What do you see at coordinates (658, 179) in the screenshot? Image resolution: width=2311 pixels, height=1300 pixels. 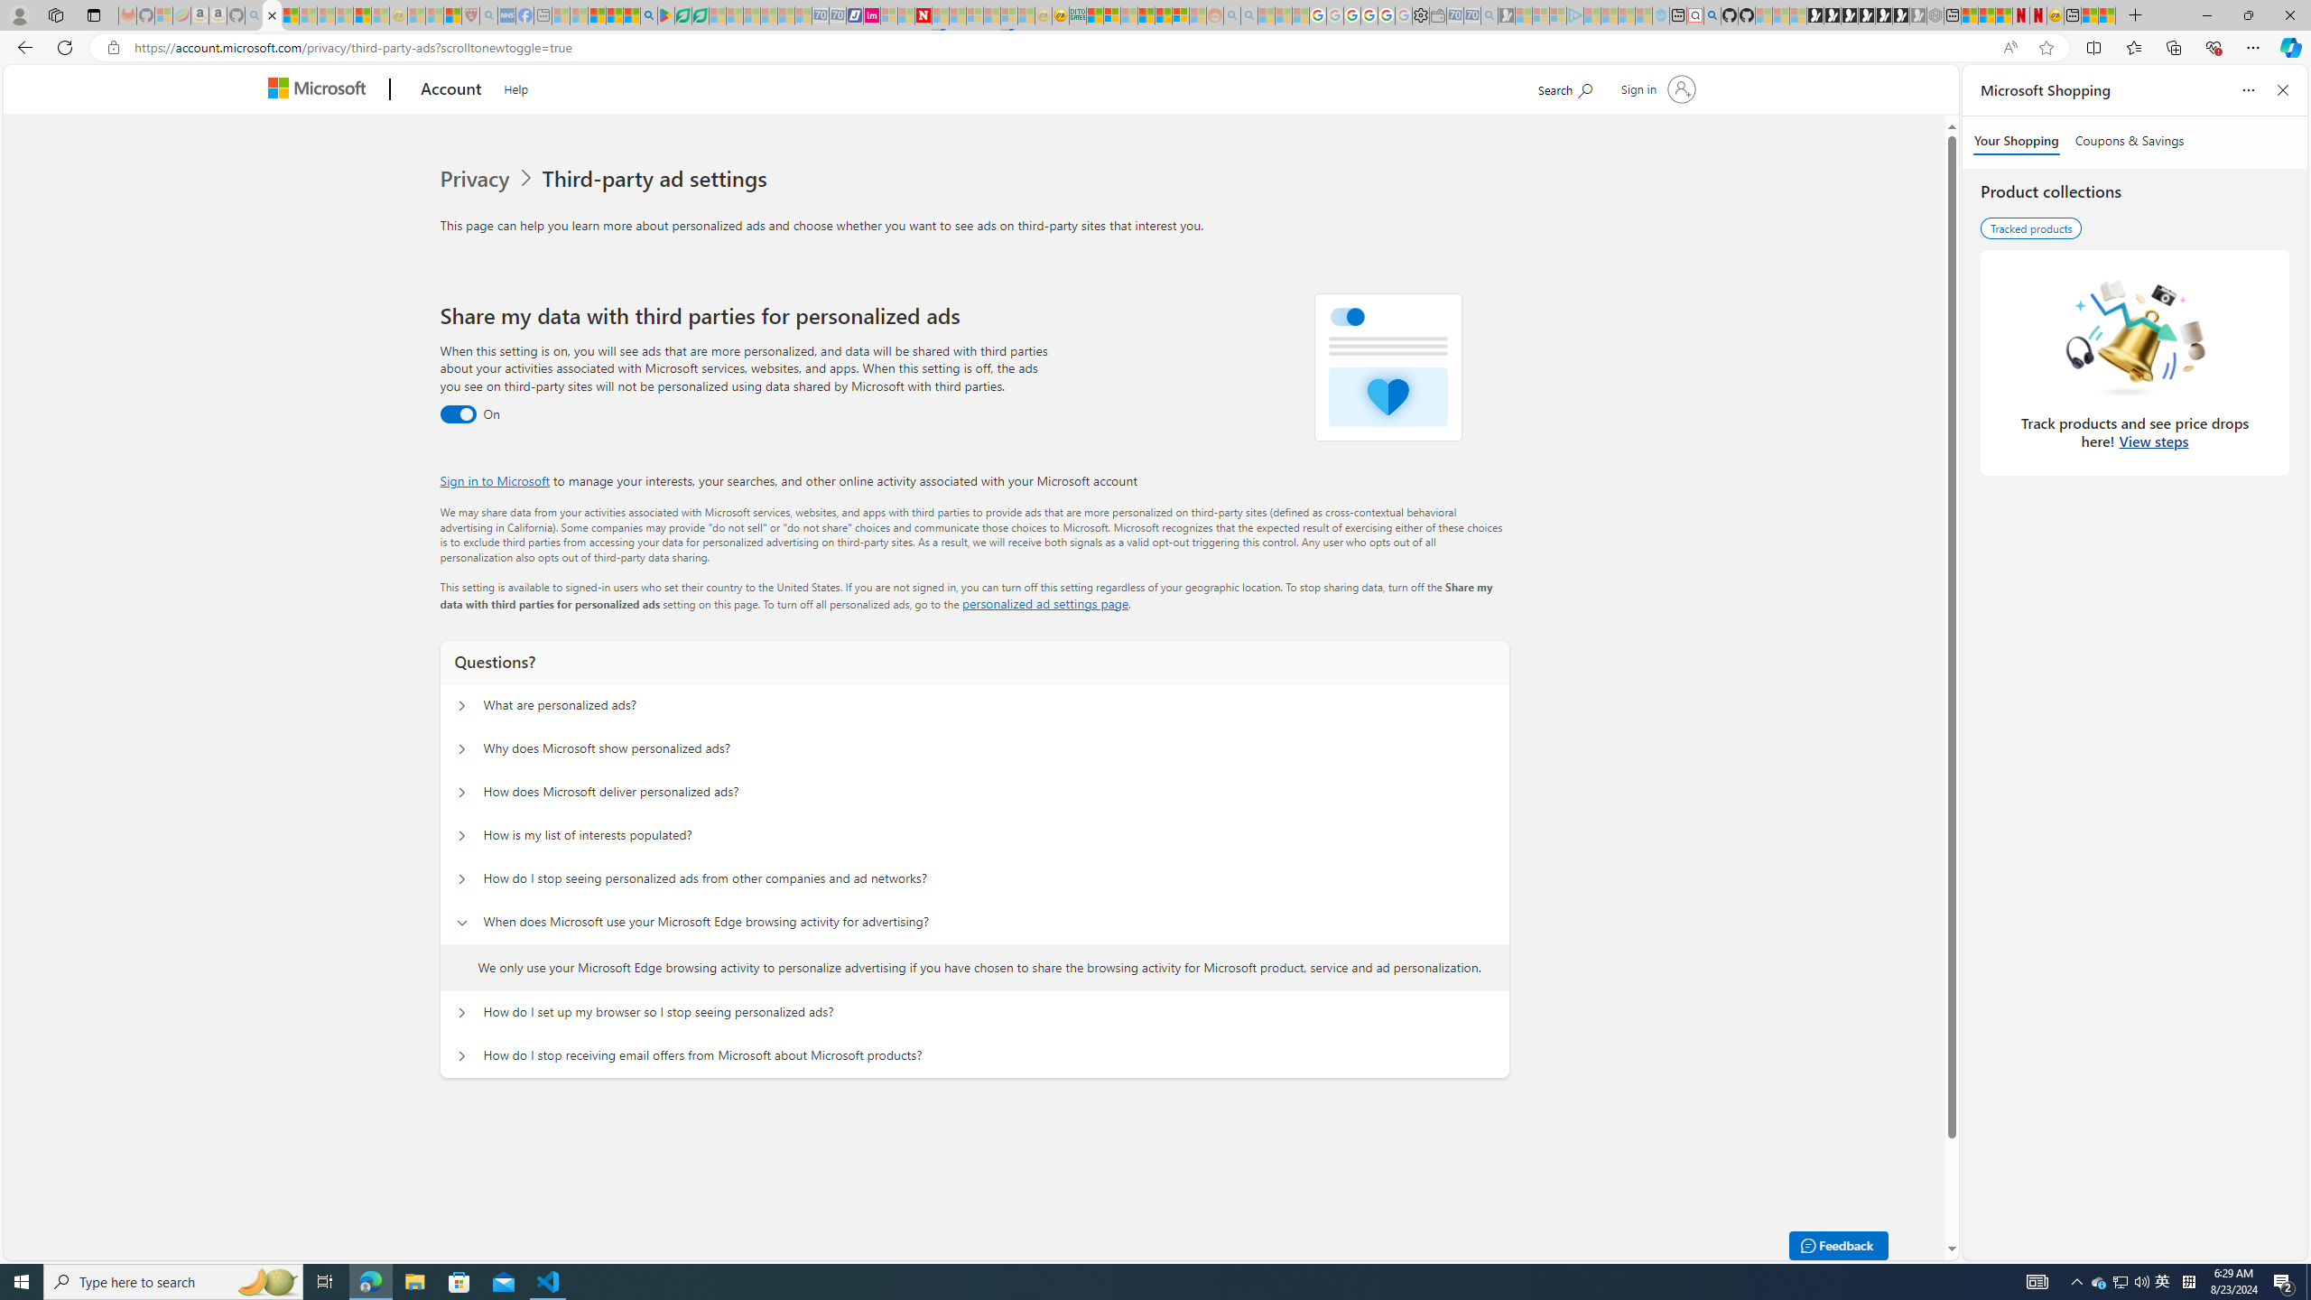 I see `Third-party ad settings` at bounding box center [658, 179].